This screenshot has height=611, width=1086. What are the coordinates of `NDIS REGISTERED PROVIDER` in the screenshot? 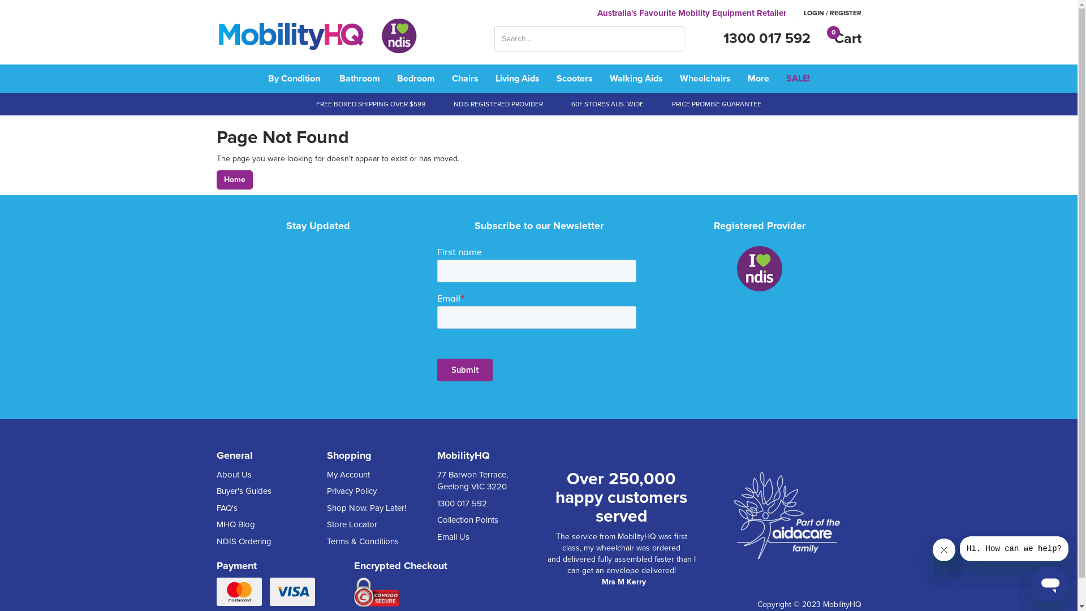 It's located at (498, 104).